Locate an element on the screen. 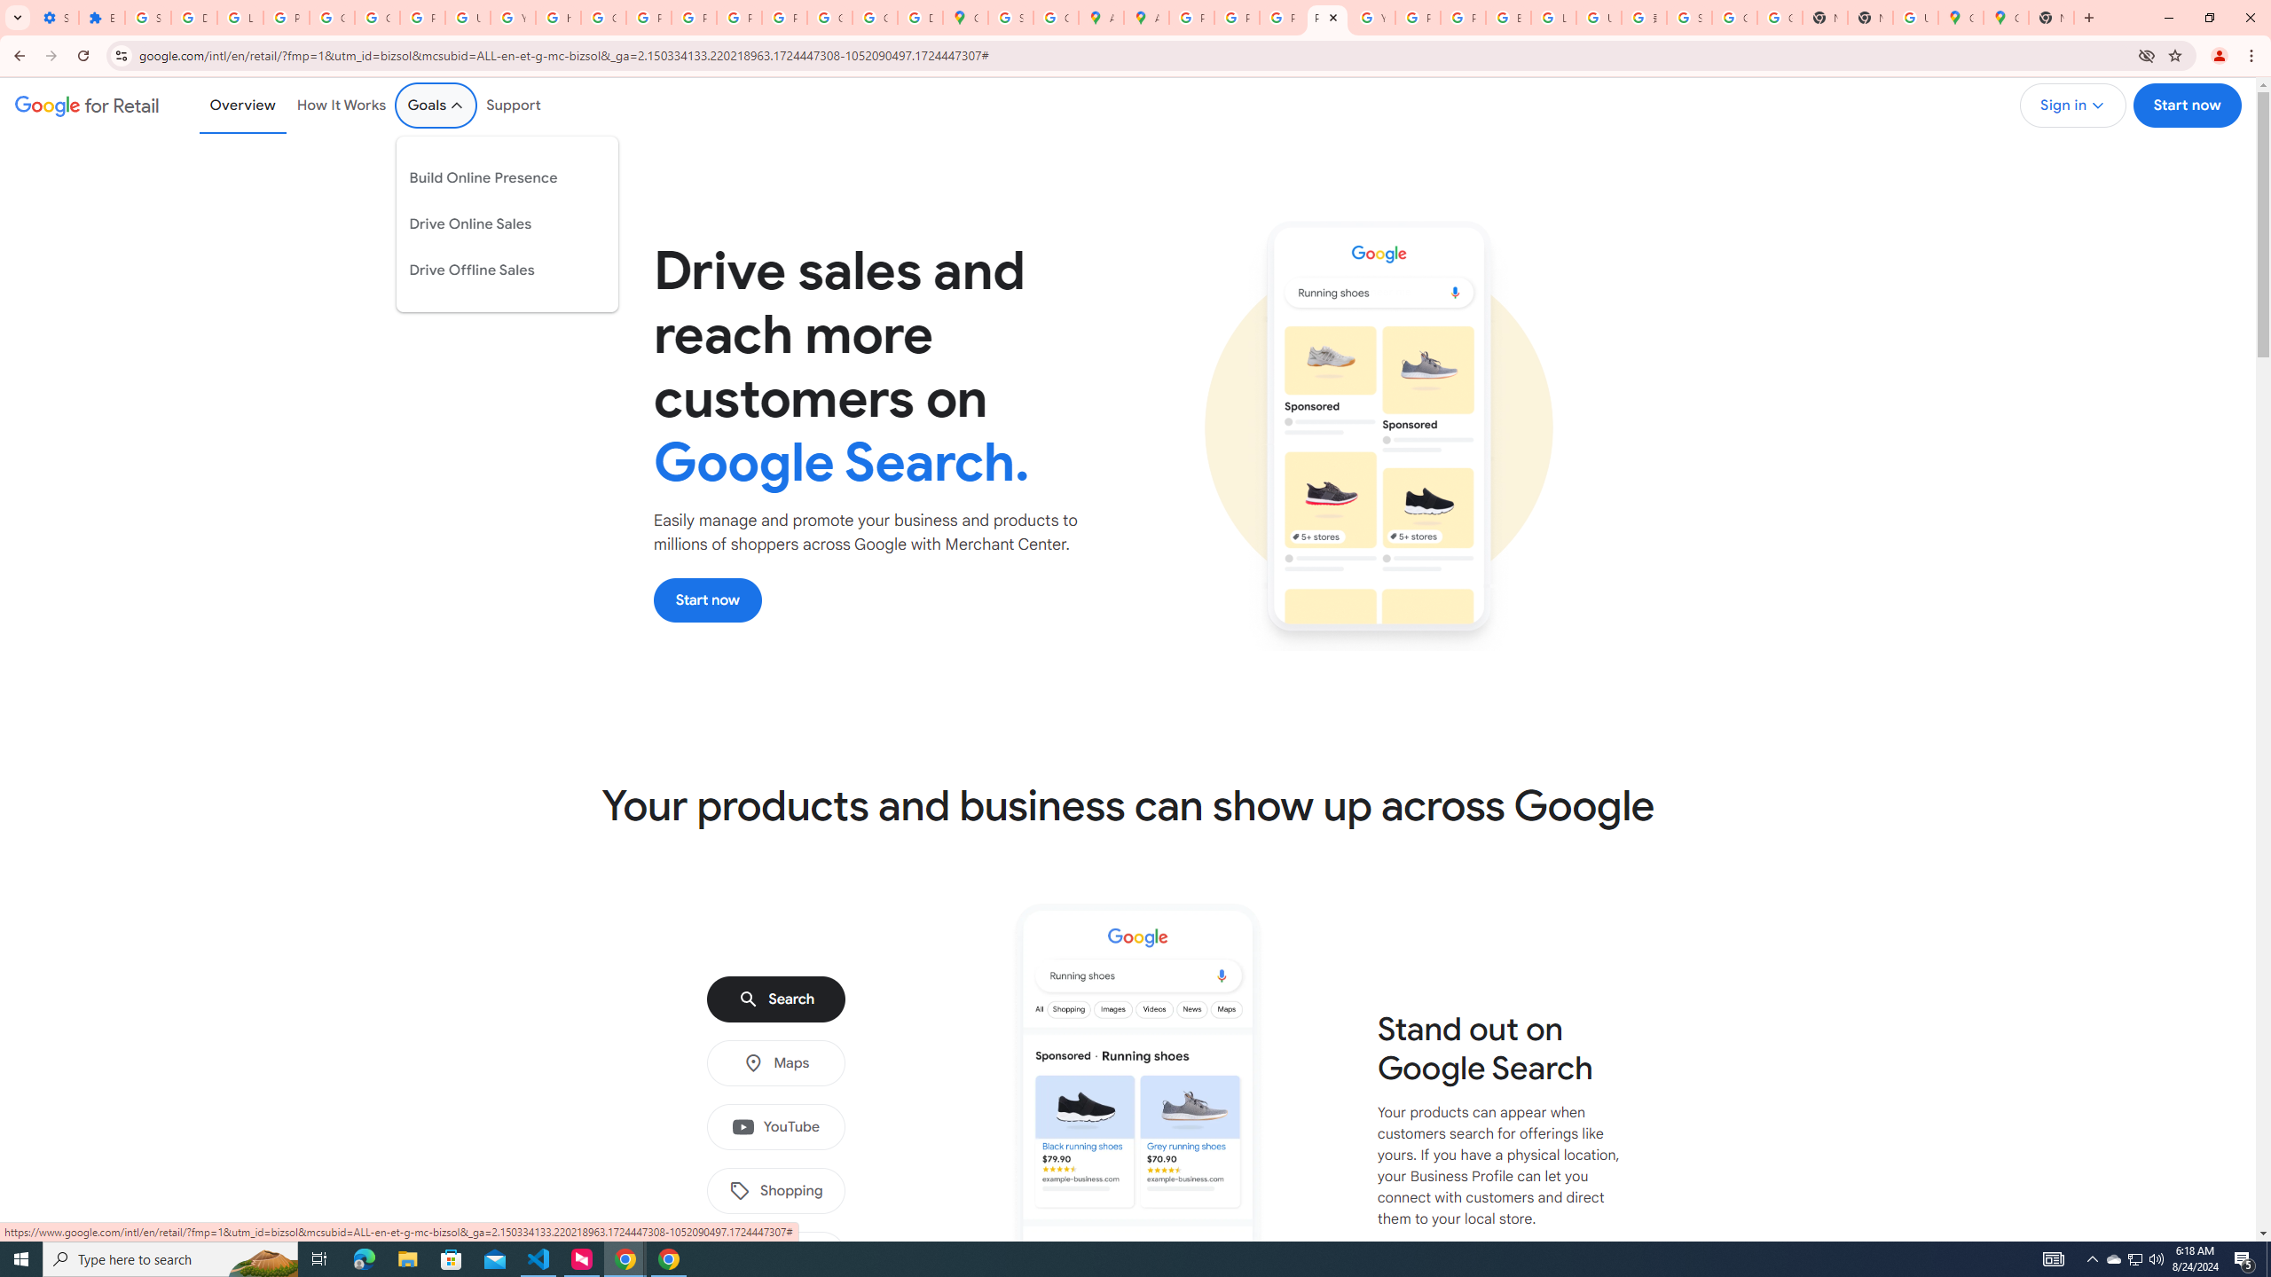 The width and height of the screenshot is (2271, 1277). Start now is located at coordinates (708, 599).